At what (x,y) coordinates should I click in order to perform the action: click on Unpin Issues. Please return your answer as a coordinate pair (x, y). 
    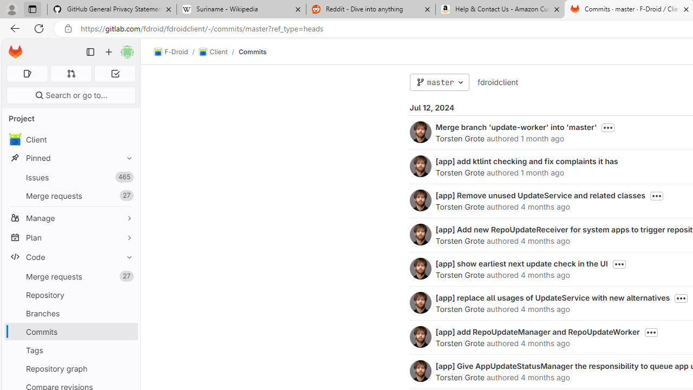
    Looking at the image, I should click on (127, 177).